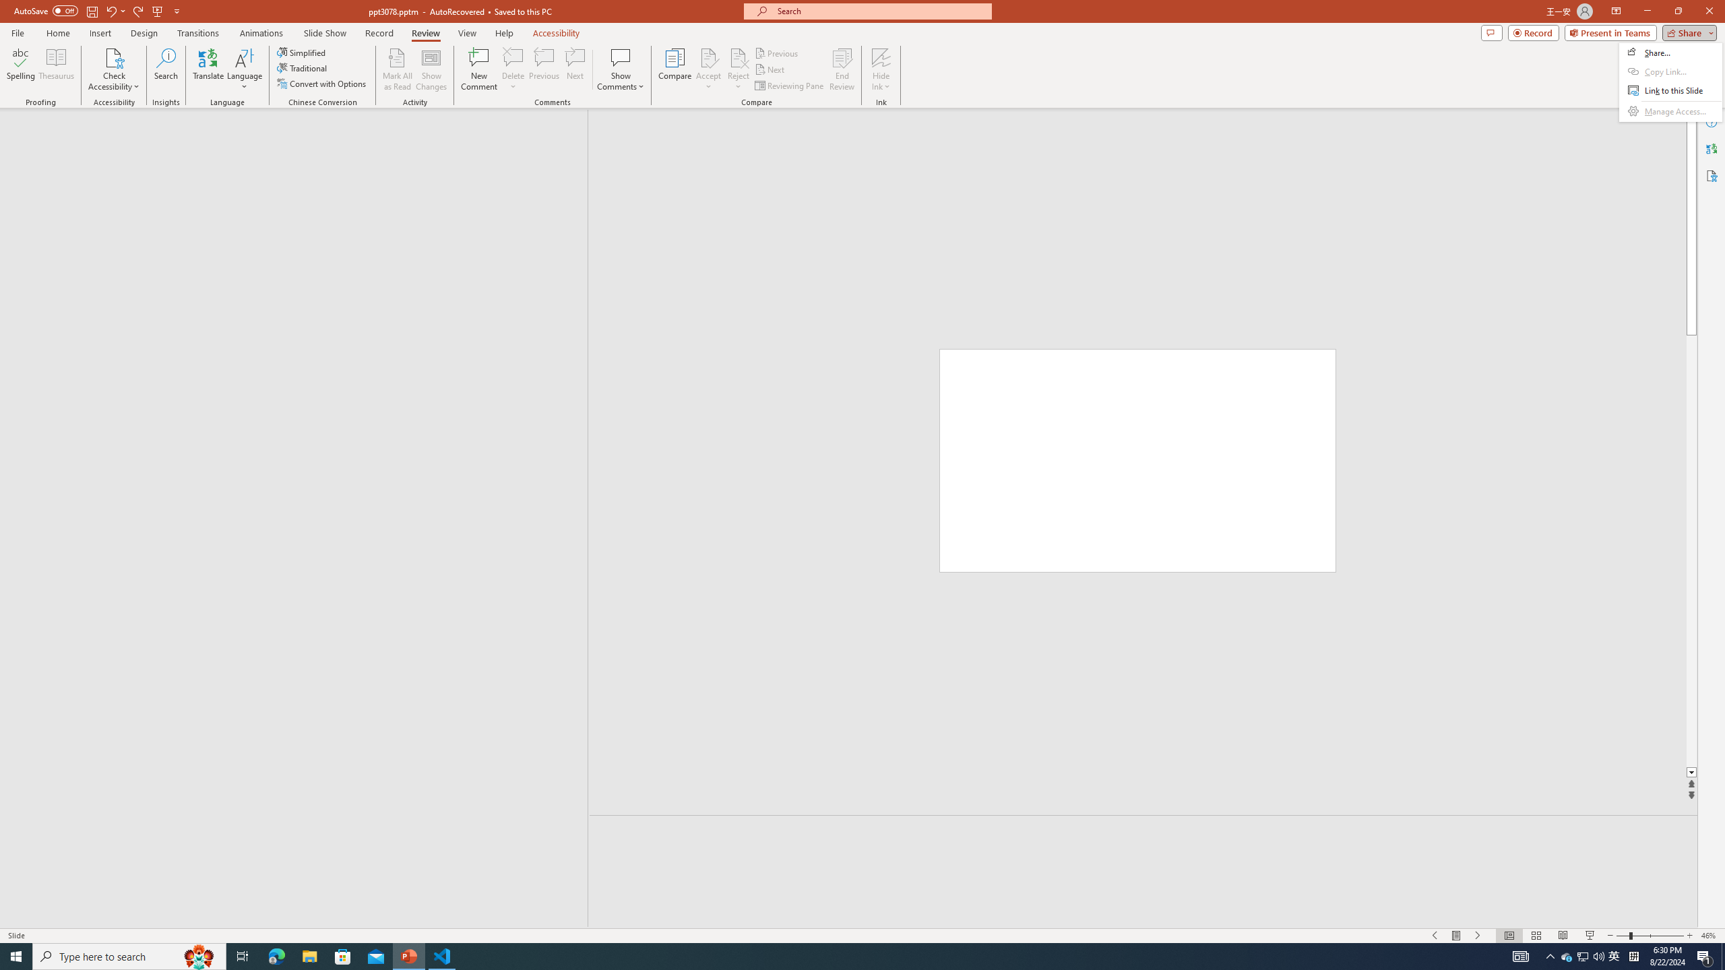 The height and width of the screenshot is (970, 1725). What do you see at coordinates (880, 11) in the screenshot?
I see `Microsoft search` at bounding box center [880, 11].